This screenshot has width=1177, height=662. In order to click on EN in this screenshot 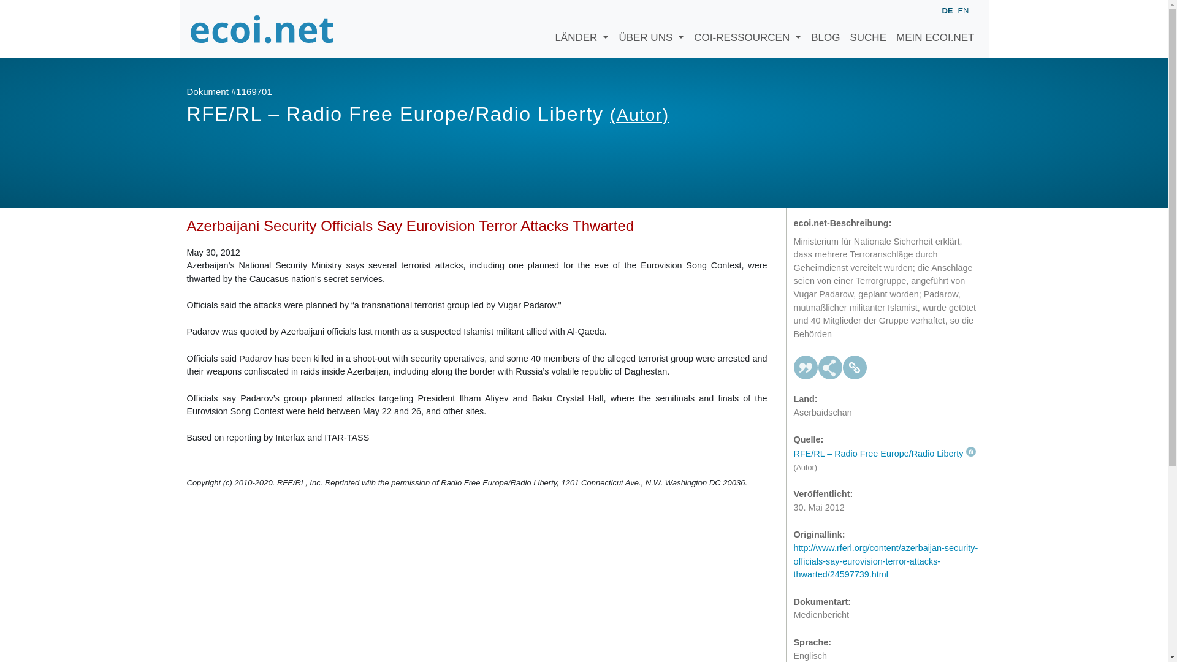, I will do `click(962, 10)`.